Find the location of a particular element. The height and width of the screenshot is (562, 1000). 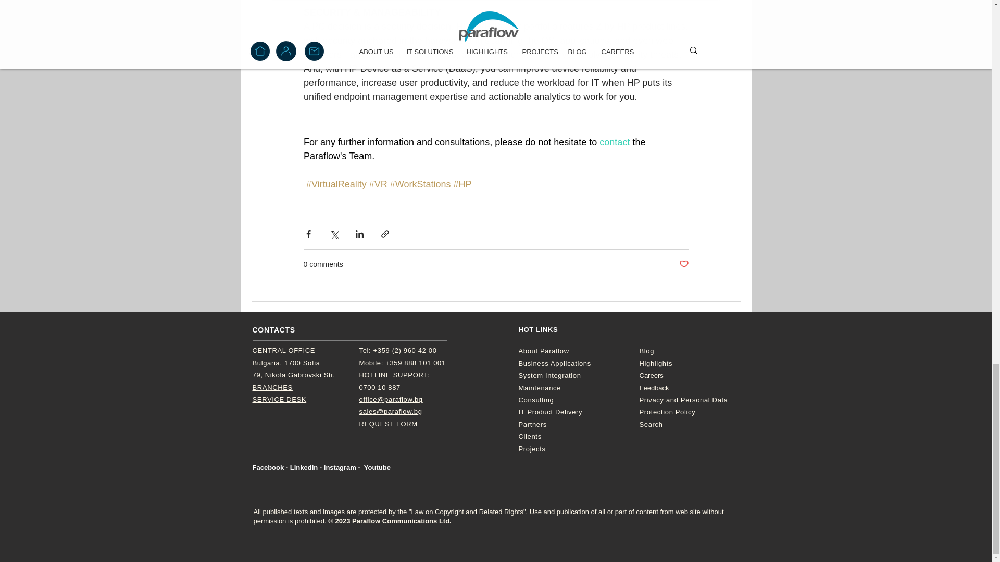

Post not marked as liked is located at coordinates (683, 264).